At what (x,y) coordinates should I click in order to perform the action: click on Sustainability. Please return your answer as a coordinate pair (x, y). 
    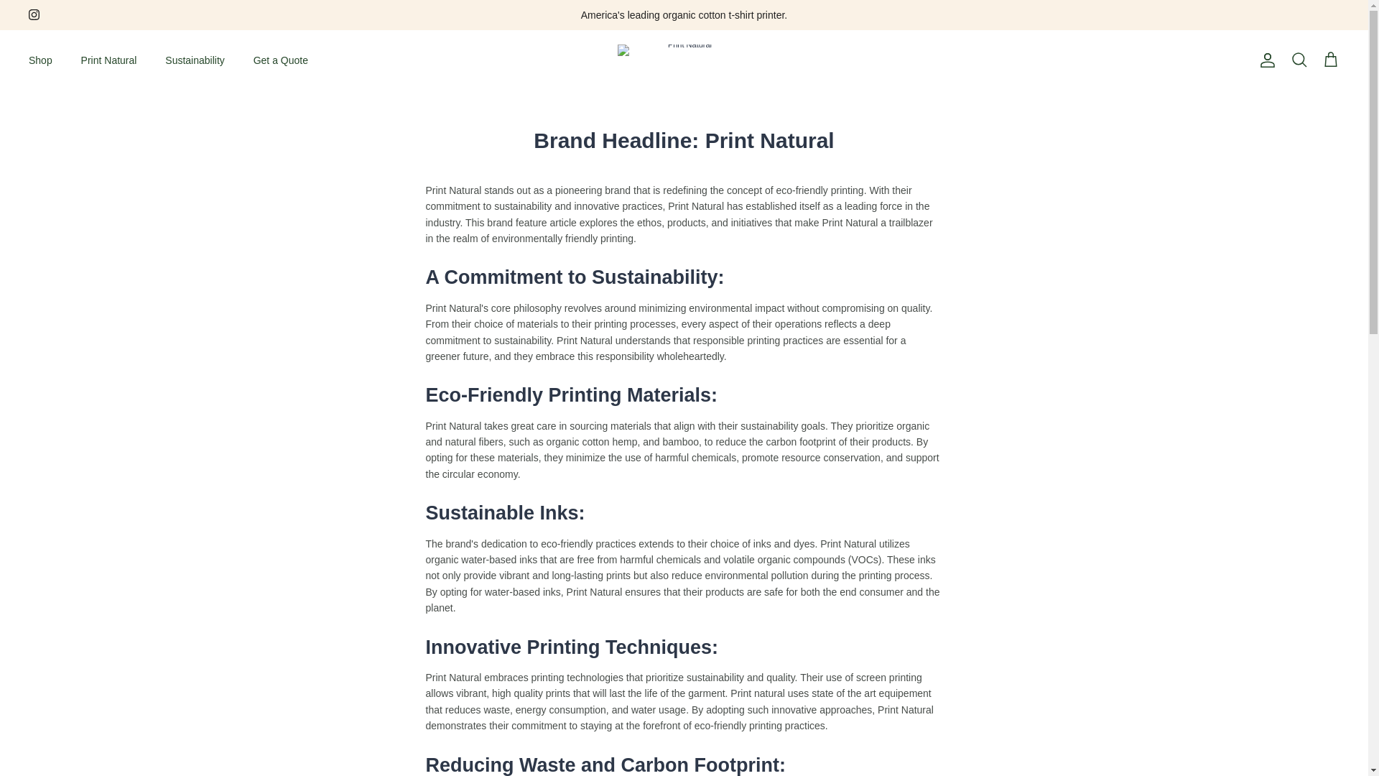
    Looking at the image, I should click on (194, 60).